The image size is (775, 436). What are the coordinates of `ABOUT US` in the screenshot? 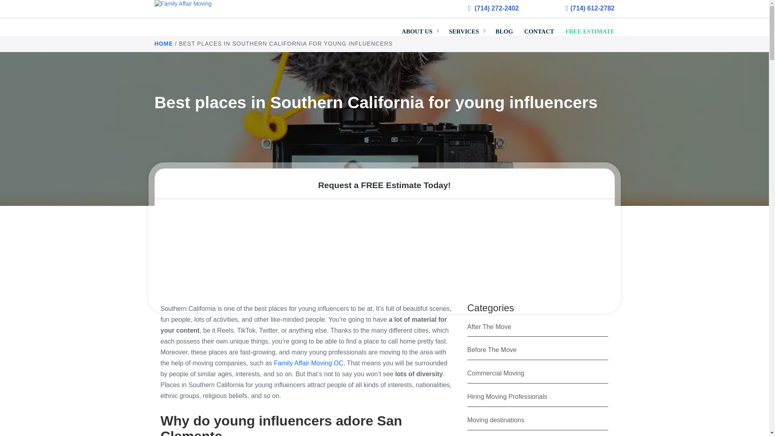 It's located at (420, 27).